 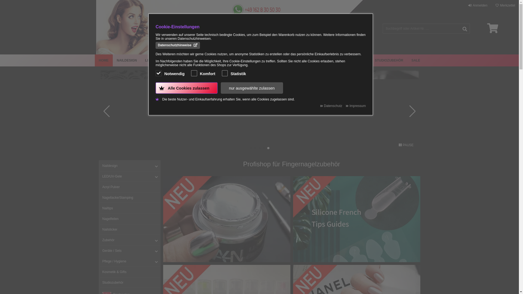 I want to click on Nagellacke/Stamping, so click(x=130, y=198).